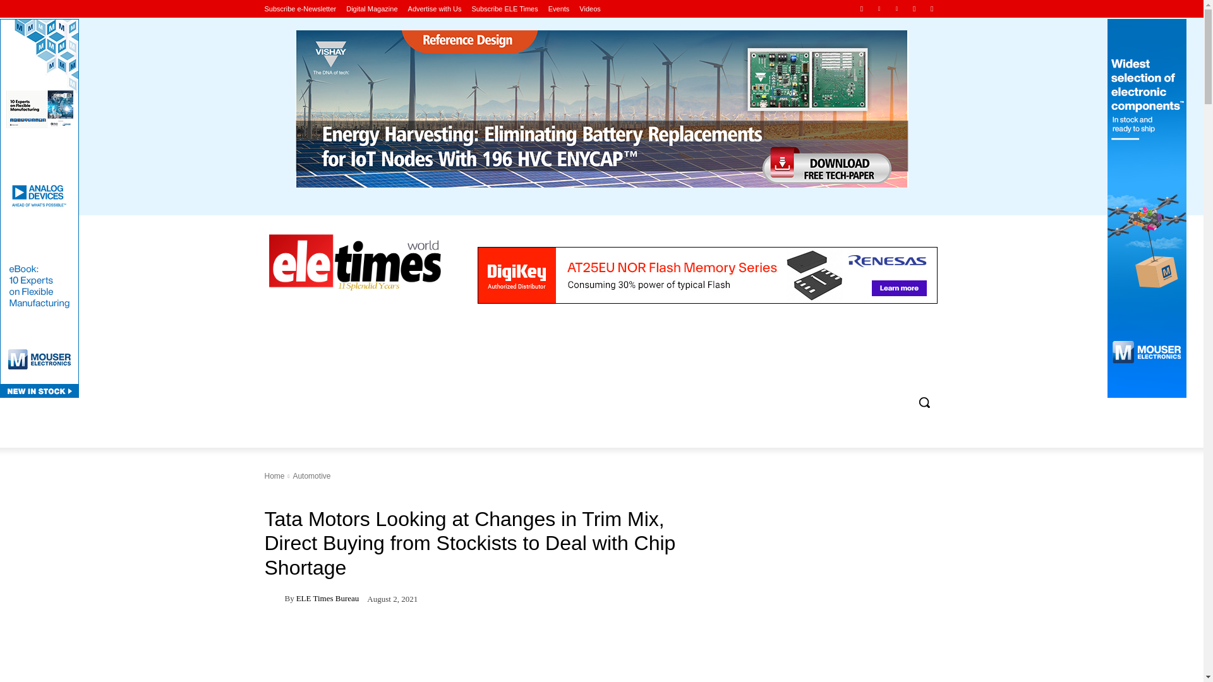 The width and height of the screenshot is (1213, 682). What do you see at coordinates (896, 8) in the screenshot?
I see `Pinterest` at bounding box center [896, 8].